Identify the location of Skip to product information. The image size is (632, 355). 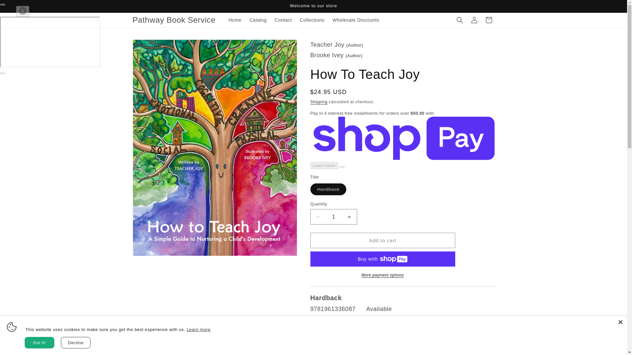
(152, 47).